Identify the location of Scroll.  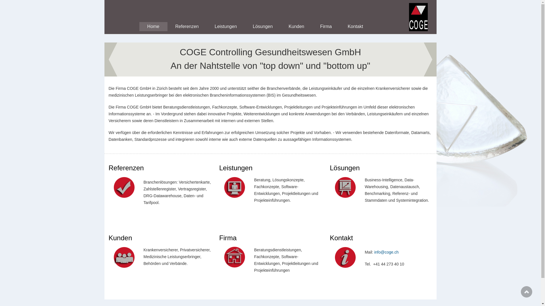
(527, 292).